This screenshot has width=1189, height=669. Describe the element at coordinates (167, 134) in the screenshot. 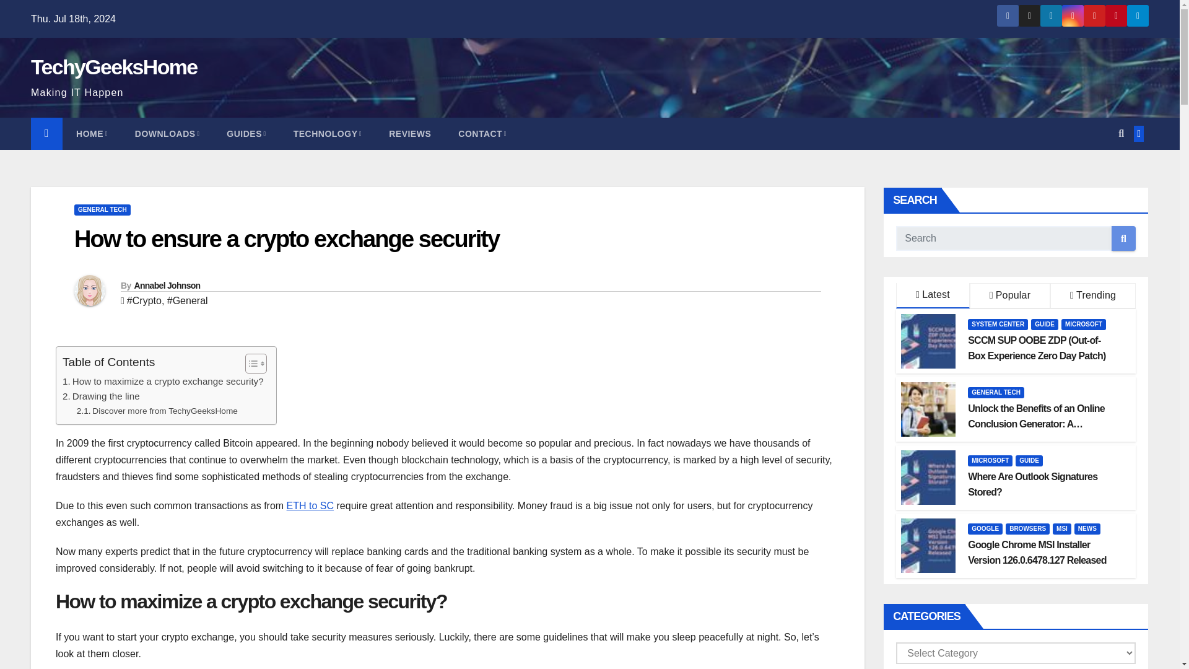

I see `DOWNLOADS` at that location.